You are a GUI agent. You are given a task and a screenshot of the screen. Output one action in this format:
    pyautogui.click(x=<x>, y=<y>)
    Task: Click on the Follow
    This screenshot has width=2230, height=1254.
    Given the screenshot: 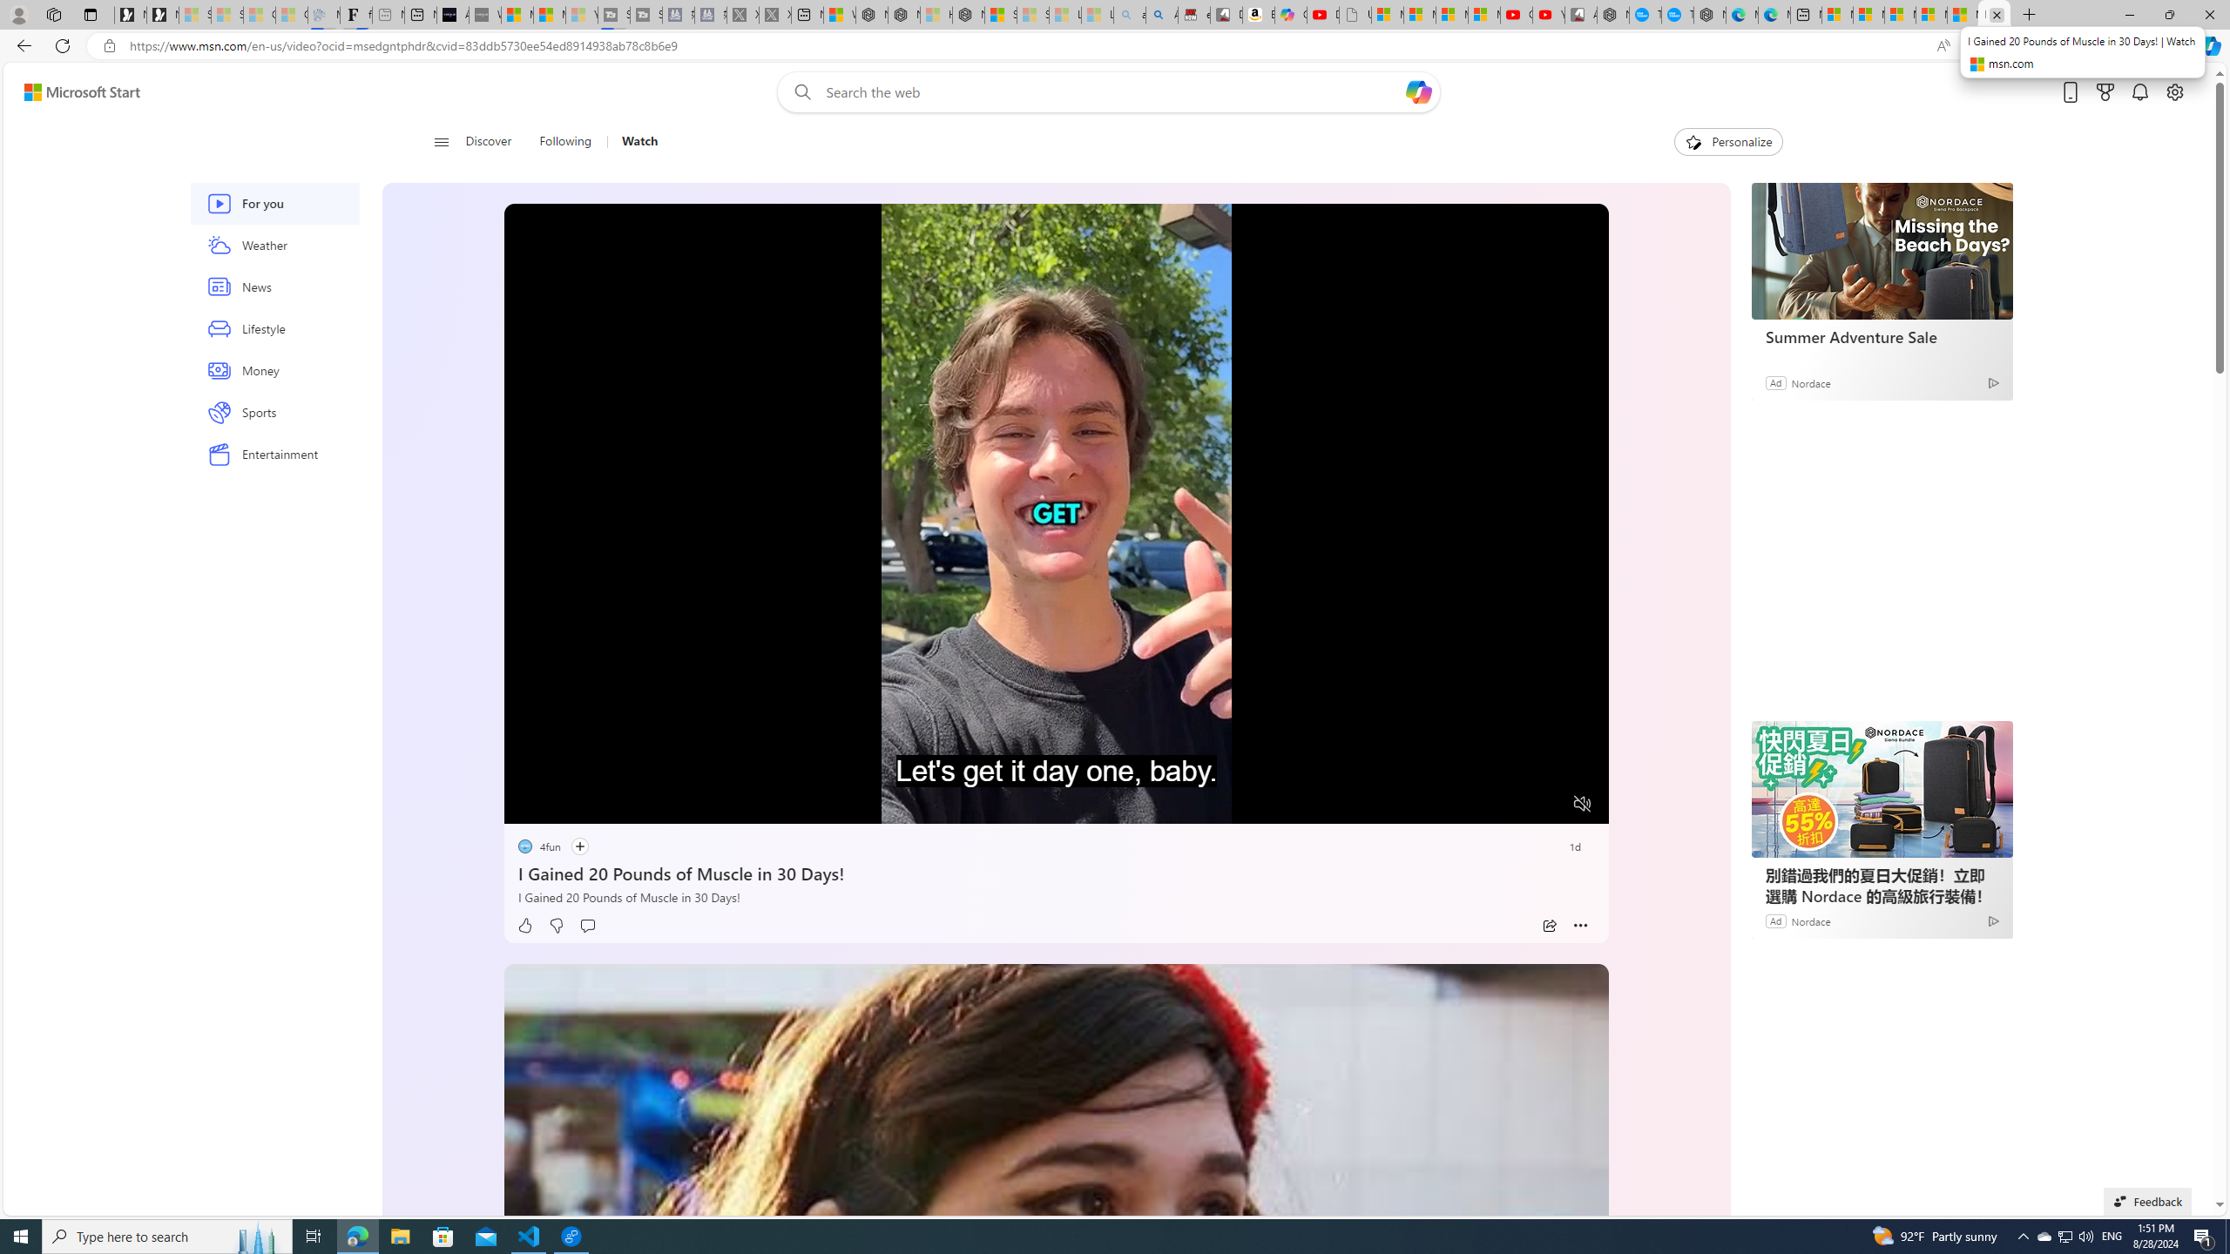 What is the action you would take?
    pyautogui.click(x=579, y=846)
    